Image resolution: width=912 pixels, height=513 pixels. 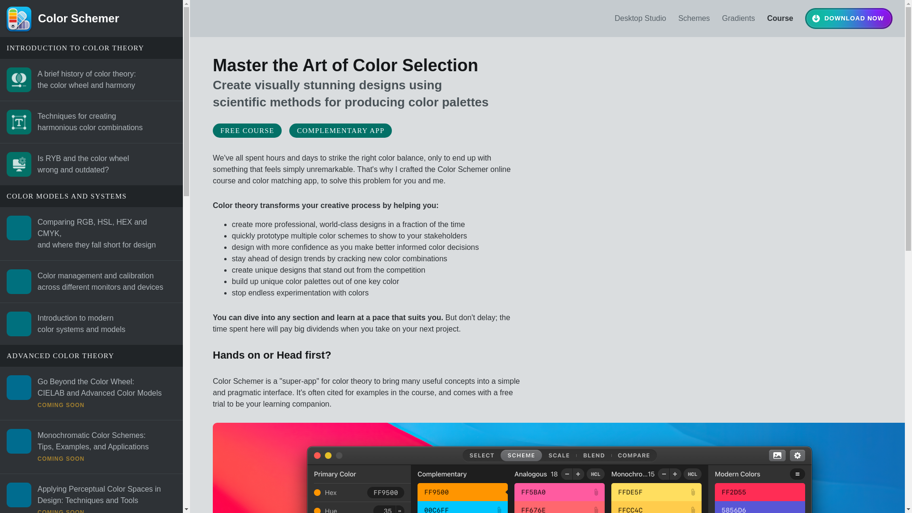 What do you see at coordinates (91, 80) in the screenshot?
I see `Course` at bounding box center [91, 80].